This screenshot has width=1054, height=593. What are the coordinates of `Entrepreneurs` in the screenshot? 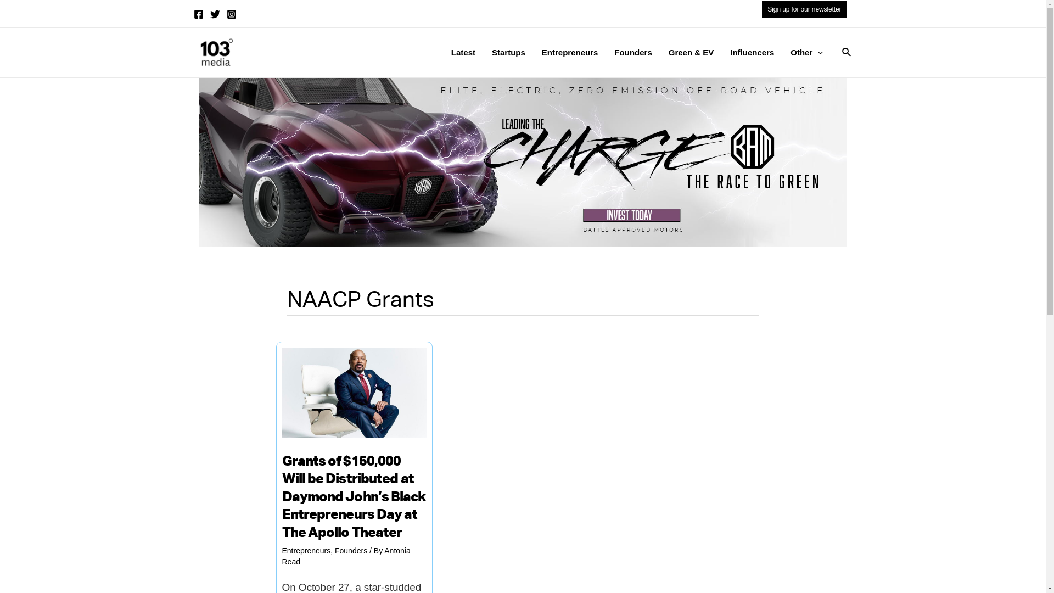 It's located at (570, 53).